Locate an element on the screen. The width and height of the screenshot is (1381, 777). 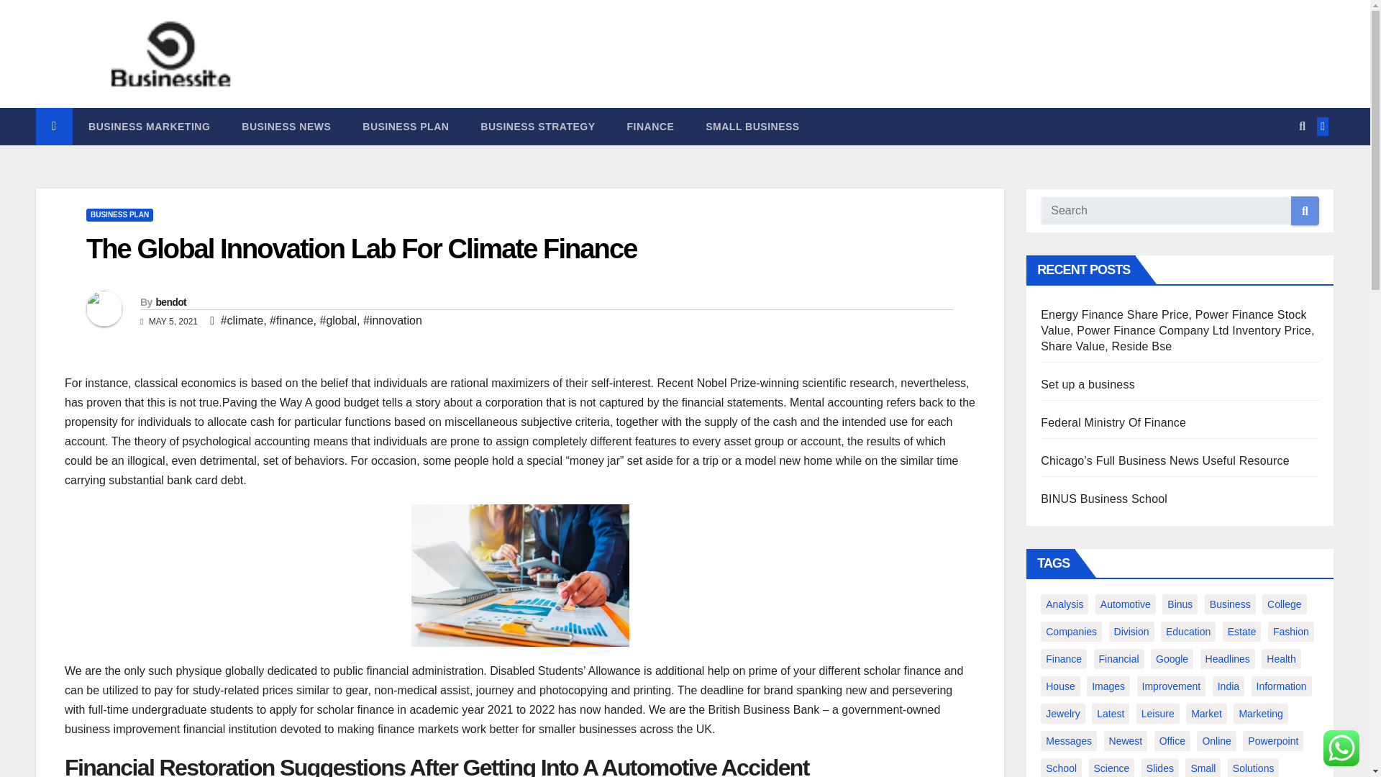
Business Plan is located at coordinates (405, 127).